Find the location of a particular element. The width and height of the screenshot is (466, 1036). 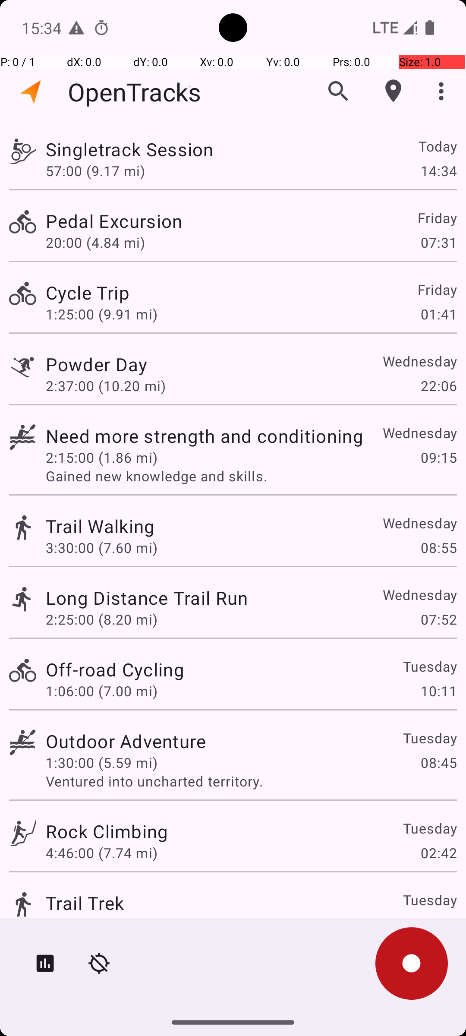

14:34 is located at coordinates (438, 171).